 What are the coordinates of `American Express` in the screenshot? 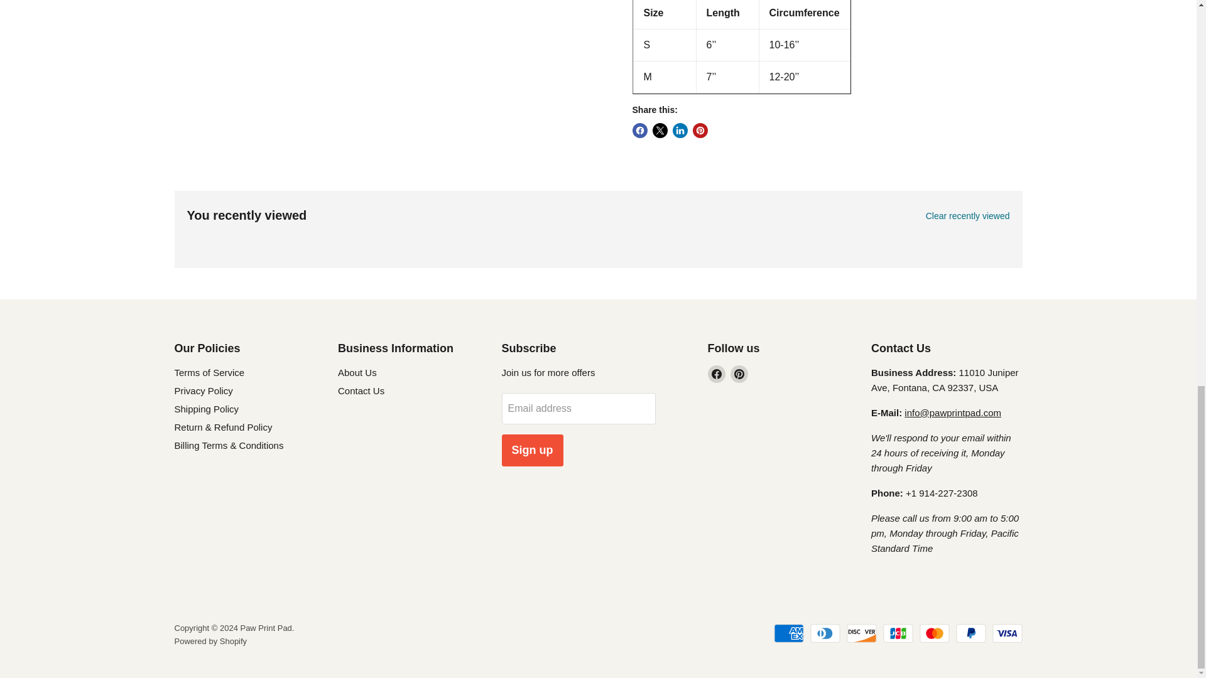 It's located at (789, 633).